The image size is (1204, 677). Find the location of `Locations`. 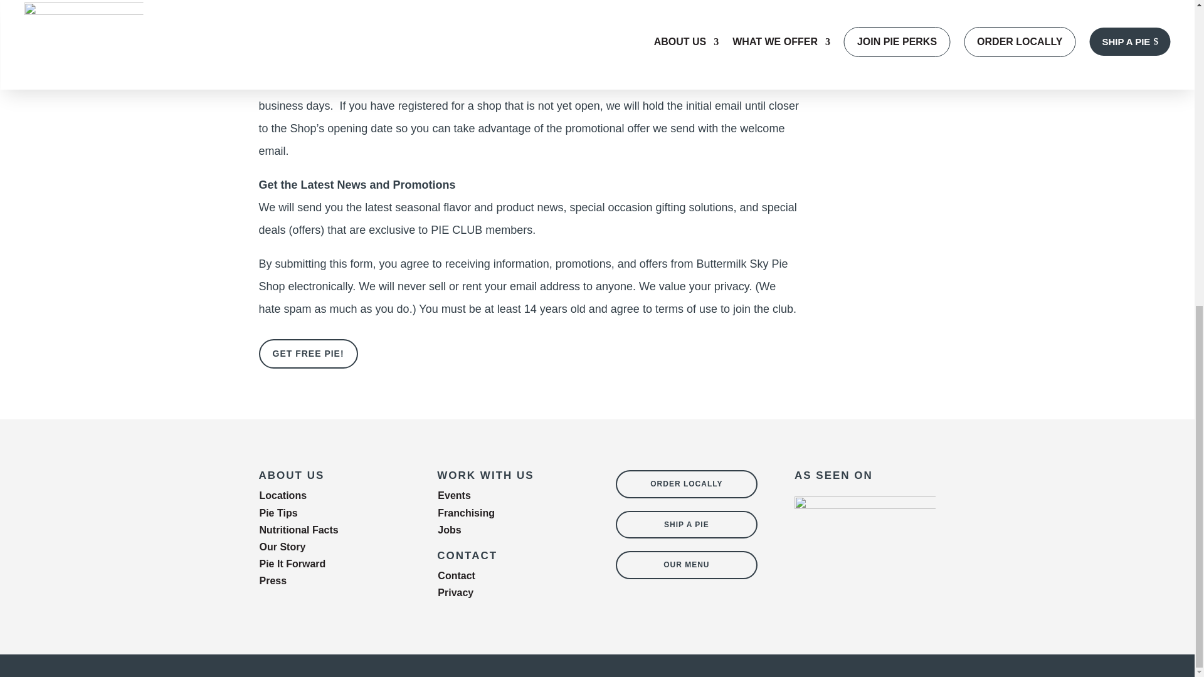

Locations is located at coordinates (283, 495).